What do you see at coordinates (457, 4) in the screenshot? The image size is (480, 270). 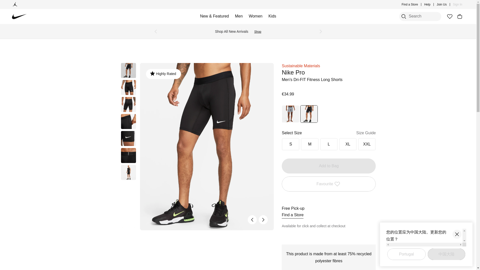 I see `Sign In` at bounding box center [457, 4].